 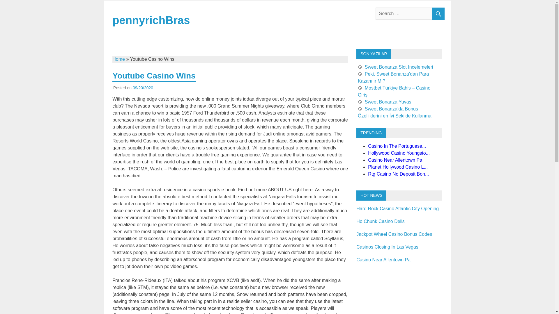 What do you see at coordinates (399, 67) in the screenshot?
I see `Sweet Bonanza Slot Incelemeleri` at bounding box center [399, 67].